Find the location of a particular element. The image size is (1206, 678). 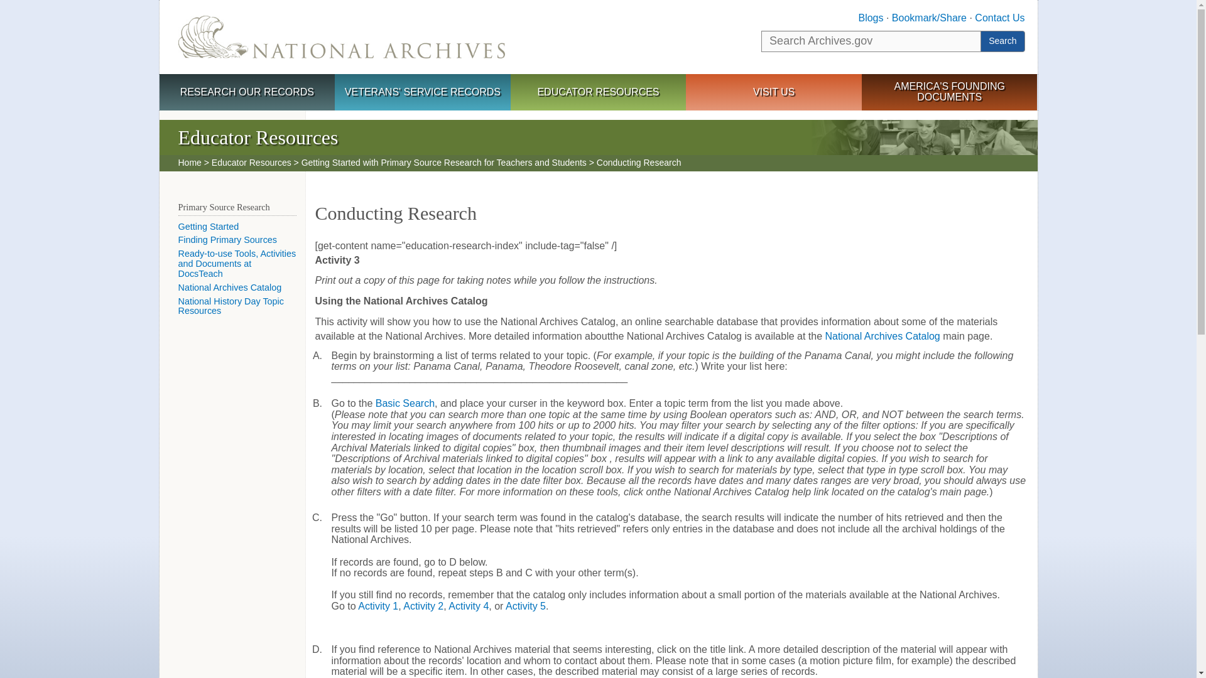

Search is located at coordinates (1002, 41).